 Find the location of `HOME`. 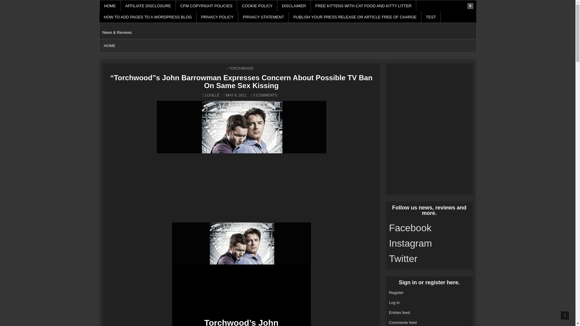

HOME is located at coordinates (110, 6).